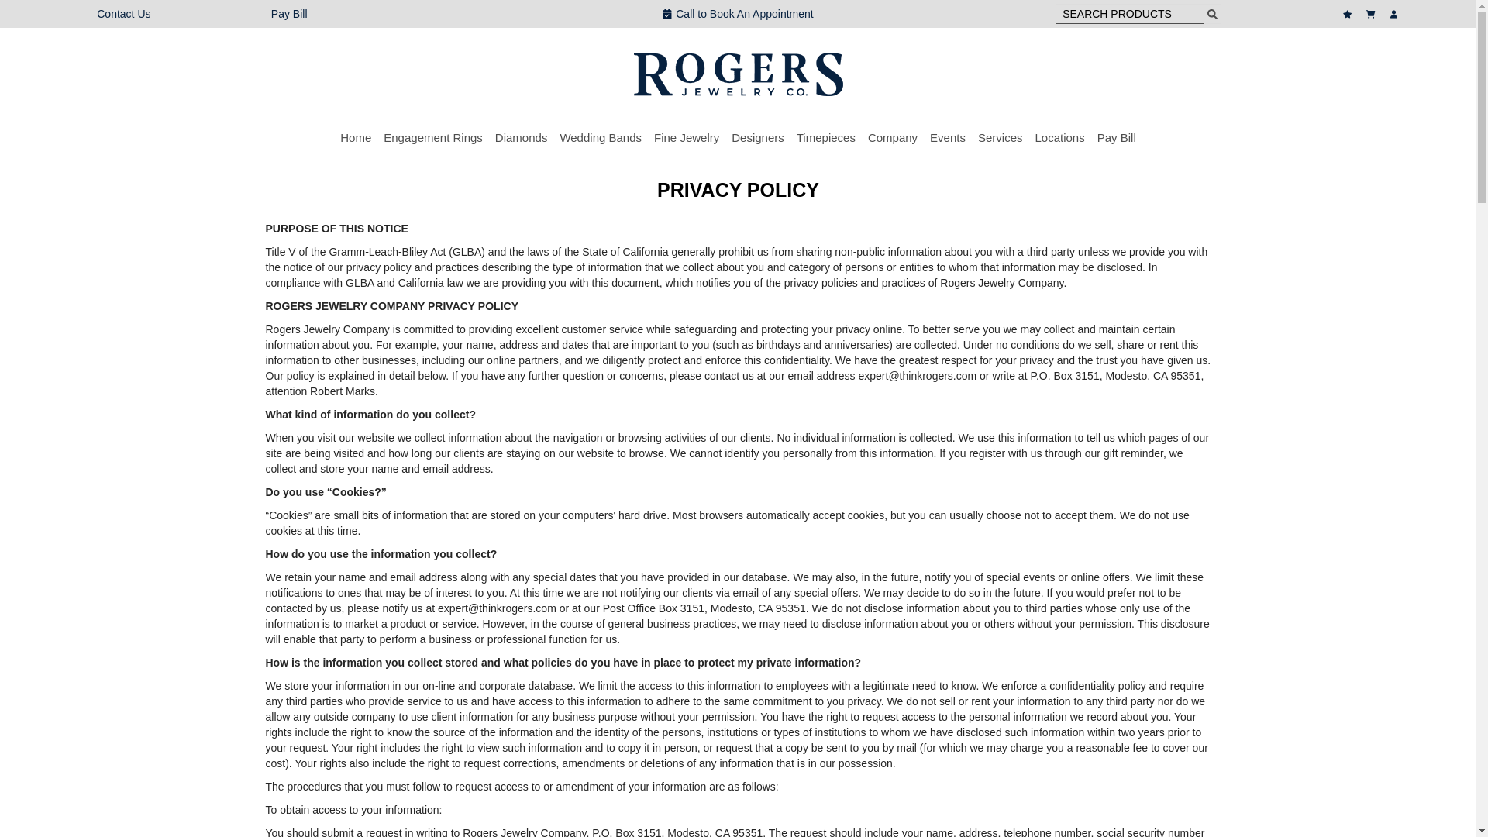 Image resolution: width=1488 pixels, height=837 pixels. Describe the element at coordinates (738, 74) in the screenshot. I see `Rogers Jewelry Co.` at that location.